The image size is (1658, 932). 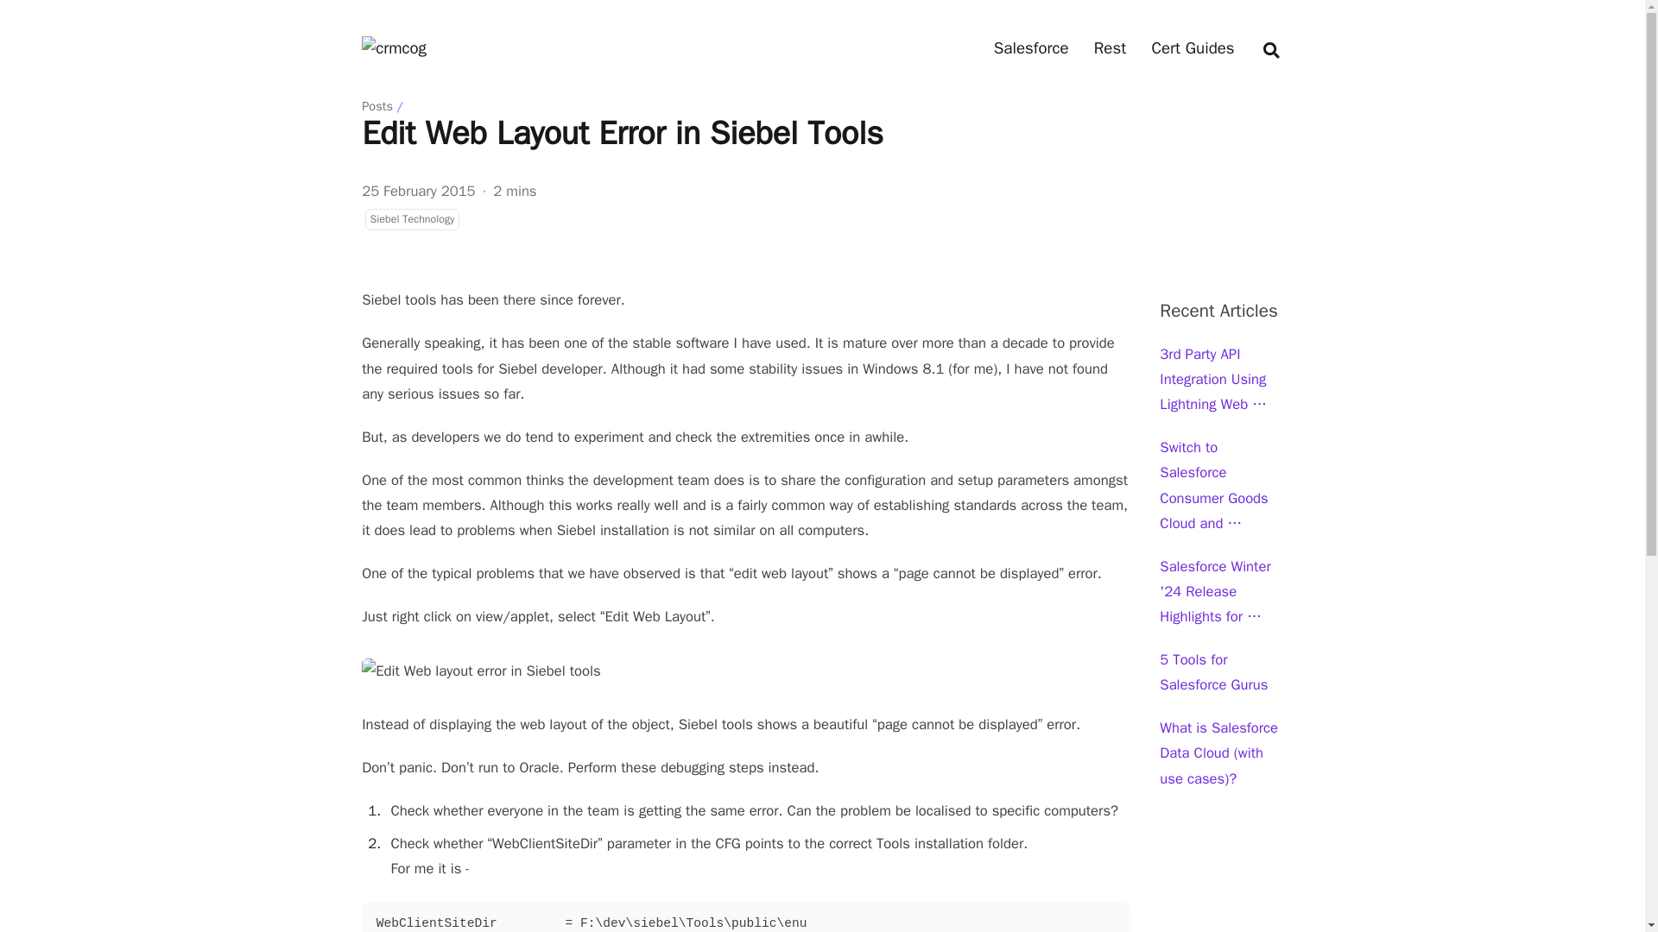 I want to click on Siebel Technology, so click(x=411, y=218).